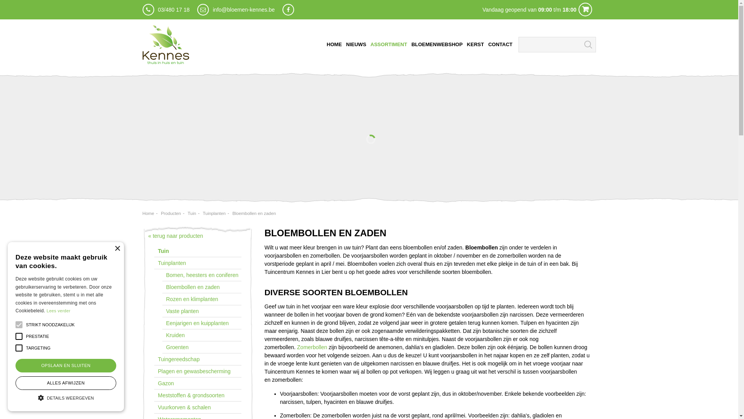 This screenshot has width=744, height=419. I want to click on Lees verder, so click(58, 311).